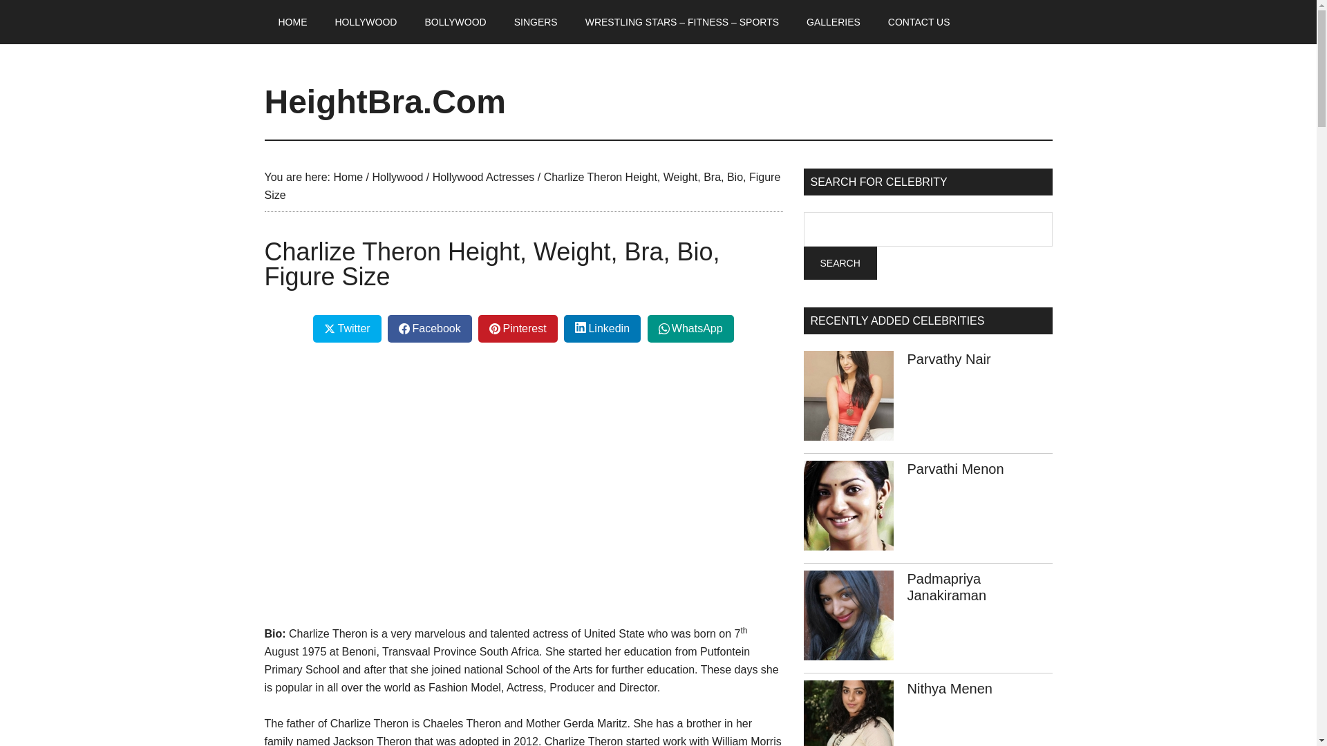  I want to click on HOLLYWOOD, so click(365, 22).